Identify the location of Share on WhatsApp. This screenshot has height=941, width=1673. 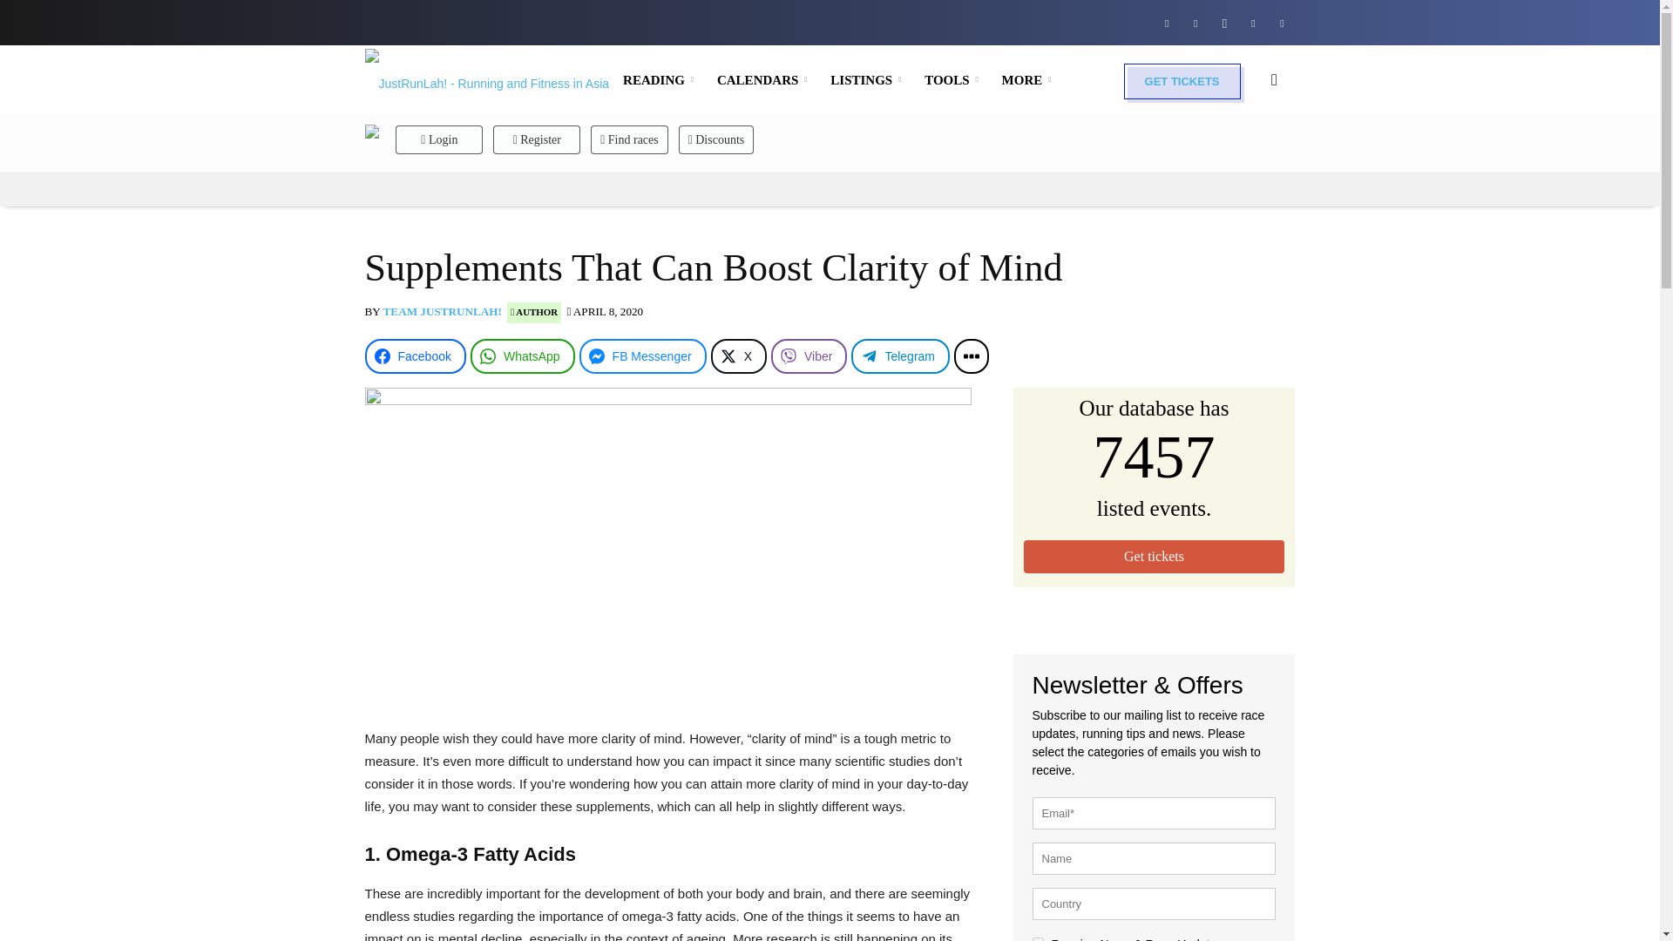
(523, 355).